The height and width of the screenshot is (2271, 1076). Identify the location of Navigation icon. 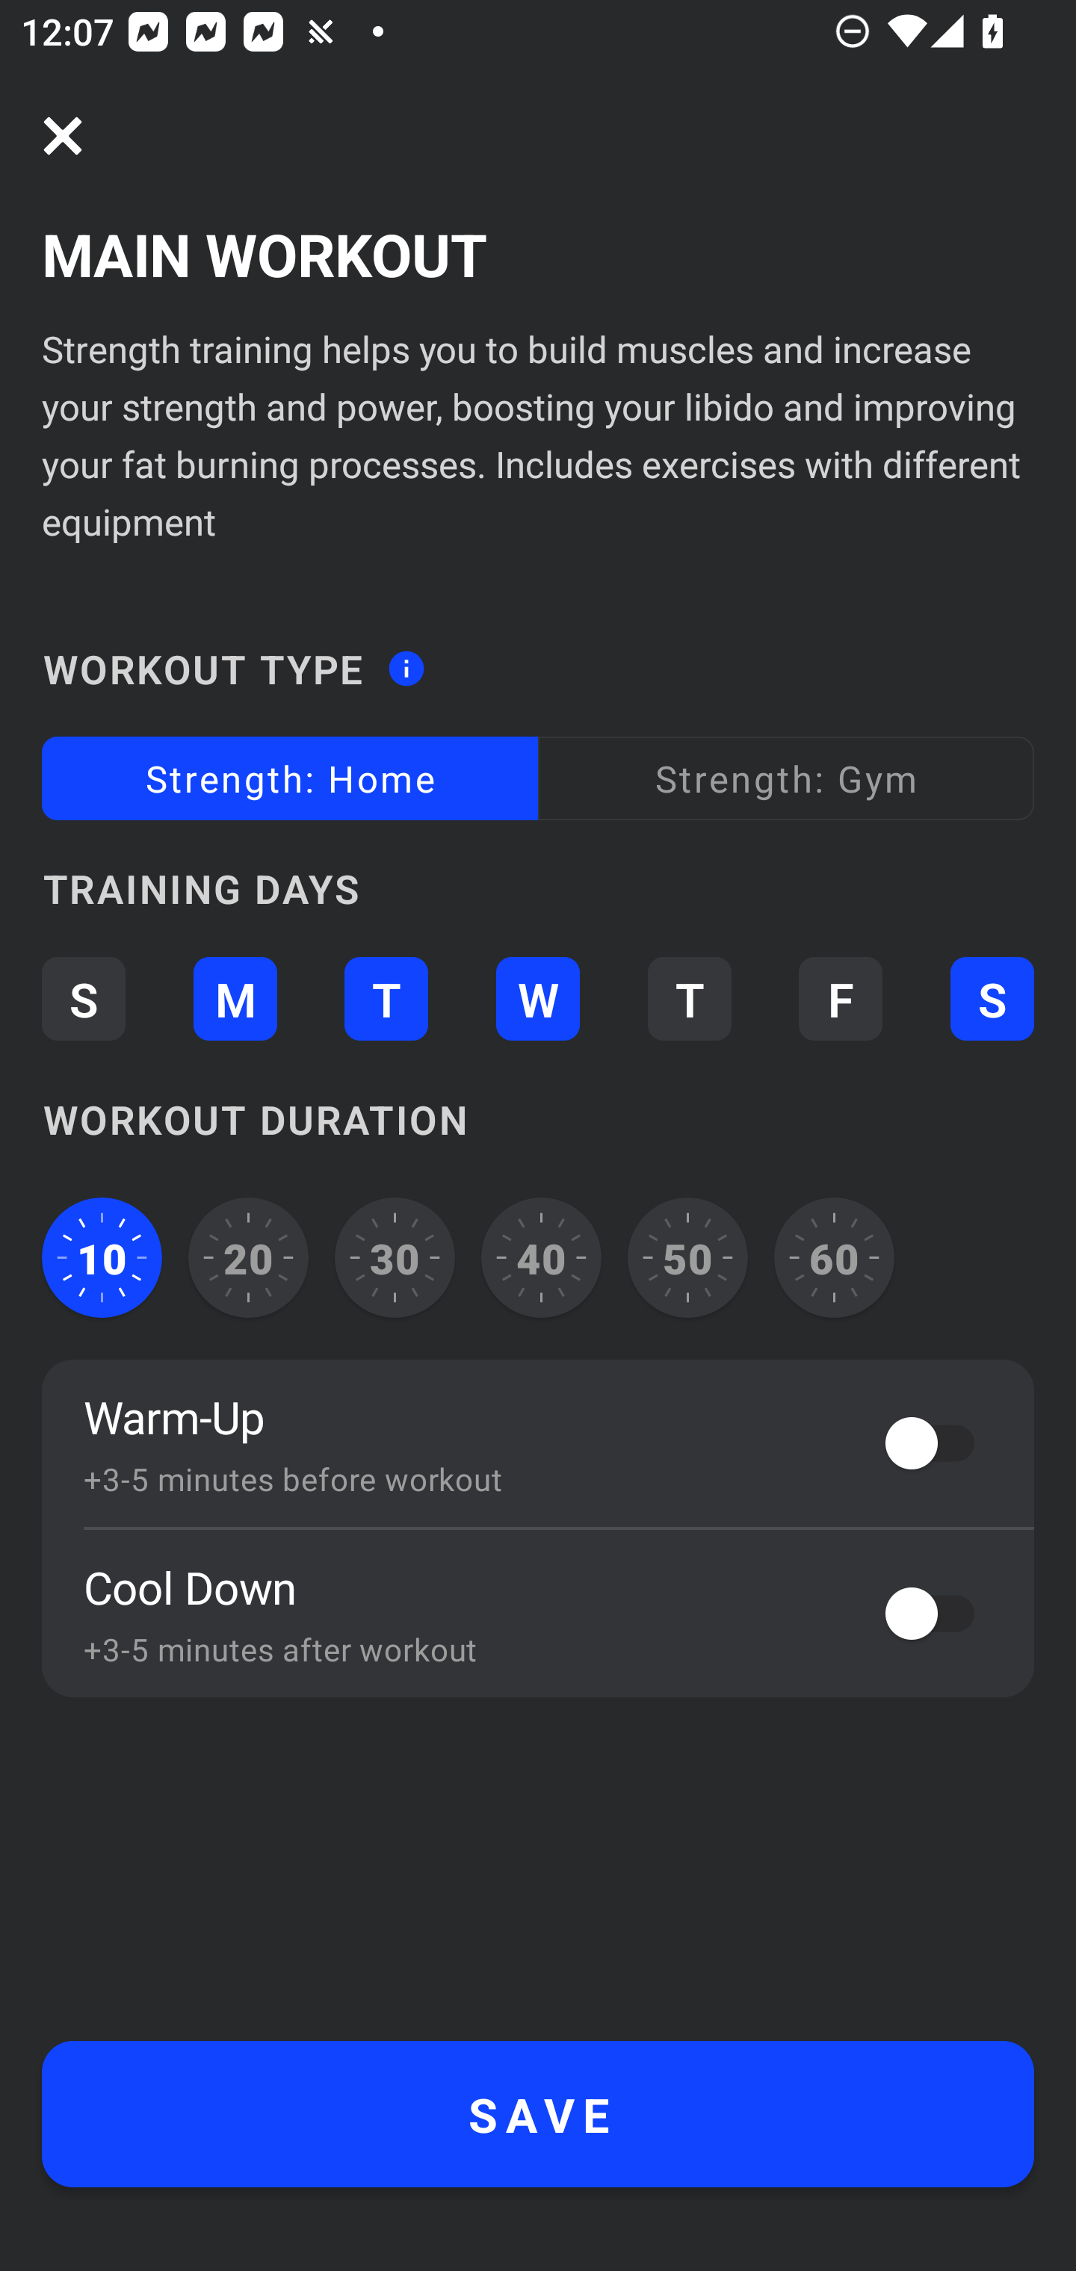
(63, 136).